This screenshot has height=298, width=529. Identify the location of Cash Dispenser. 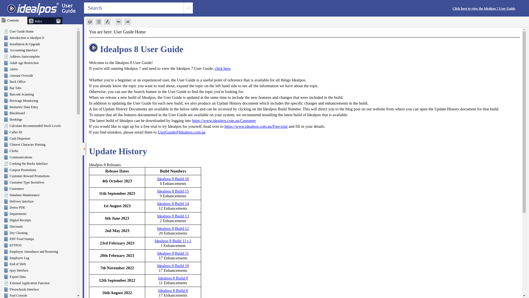
(20, 139).